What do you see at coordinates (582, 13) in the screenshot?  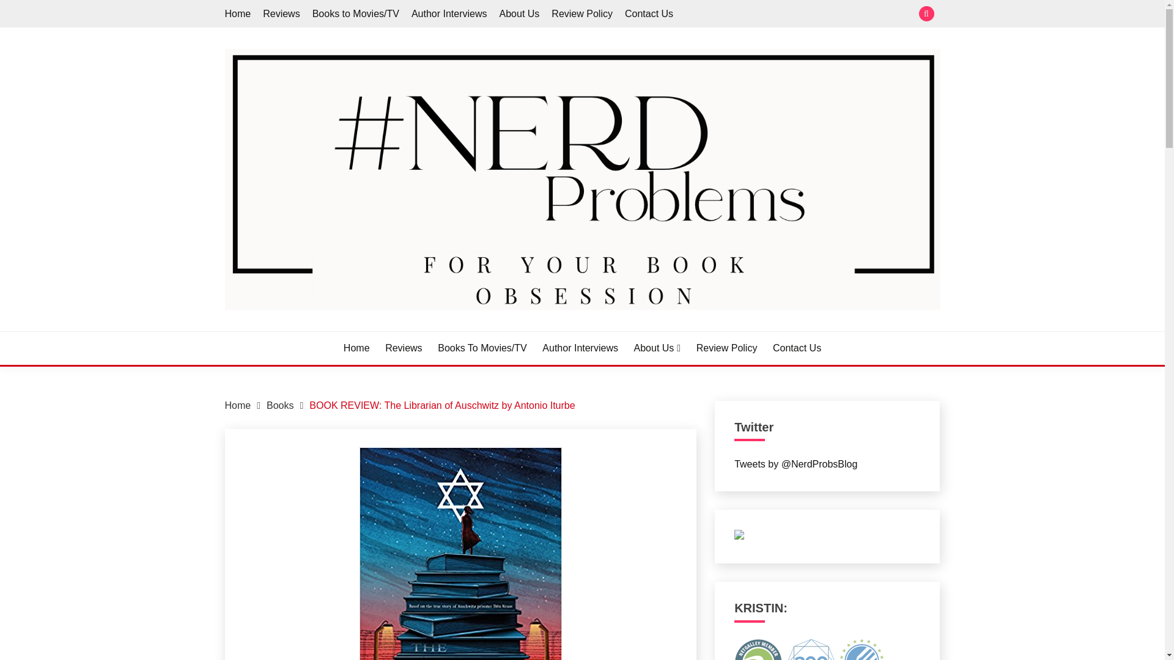 I see `Review Policy` at bounding box center [582, 13].